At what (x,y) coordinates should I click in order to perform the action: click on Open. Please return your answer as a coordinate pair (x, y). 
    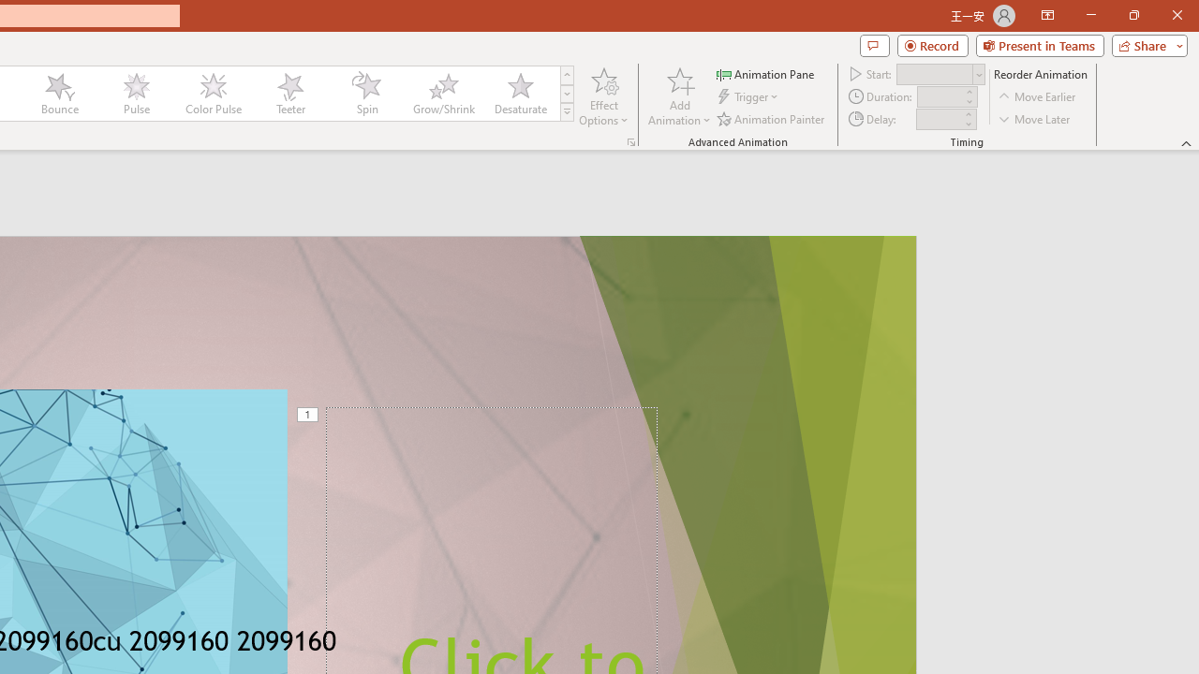
    Looking at the image, I should click on (978, 75).